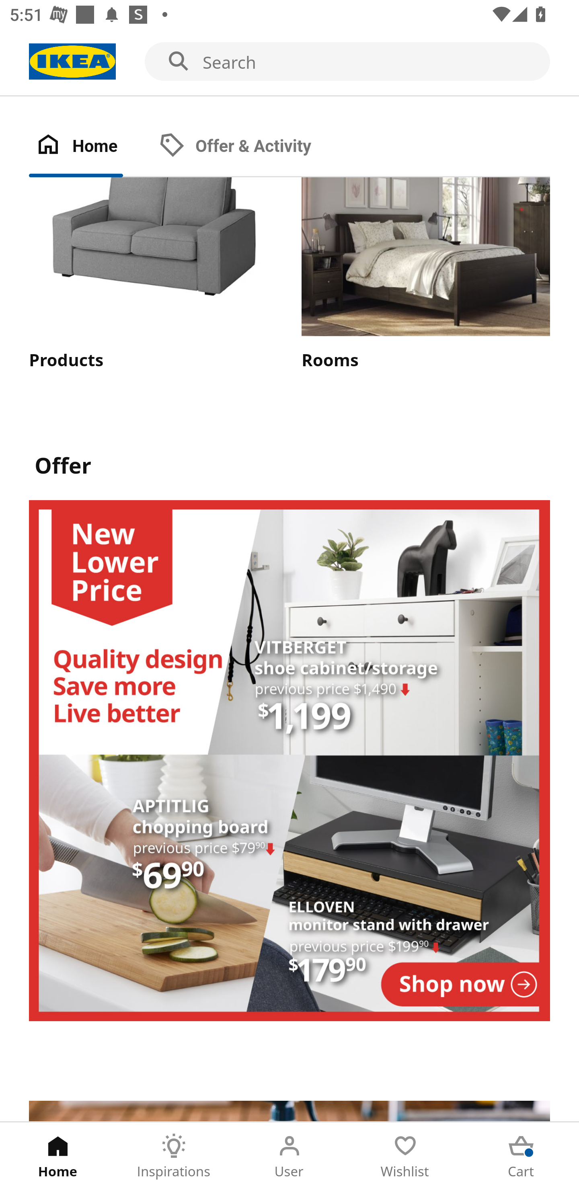 The height and width of the screenshot is (1190, 579). Describe the element at coordinates (289, 1156) in the screenshot. I see `User
Tab 3 of 5` at that location.